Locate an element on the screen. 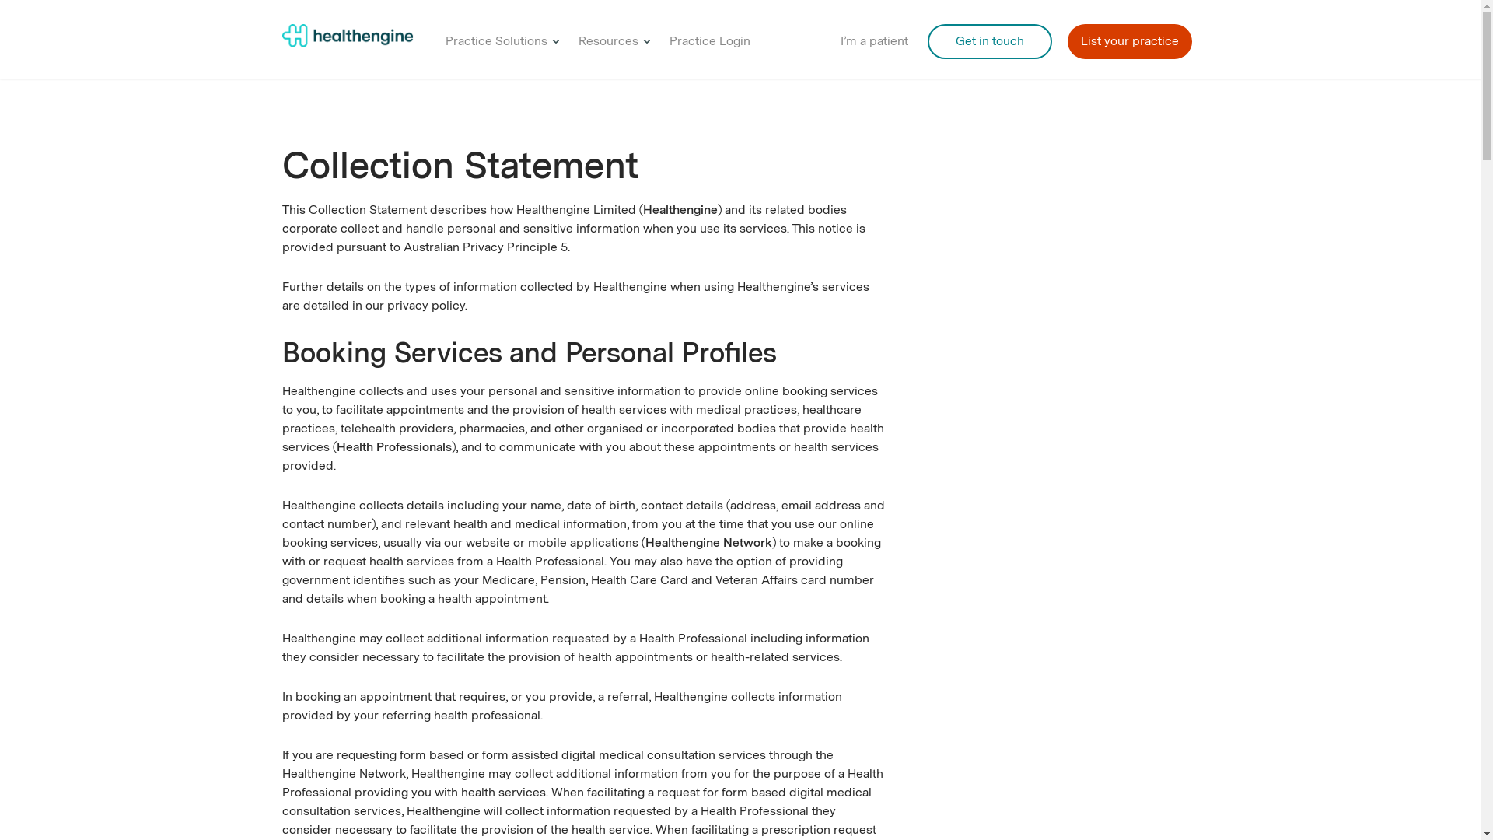 This screenshot has height=840, width=1493. List your practice is located at coordinates (1129, 50).